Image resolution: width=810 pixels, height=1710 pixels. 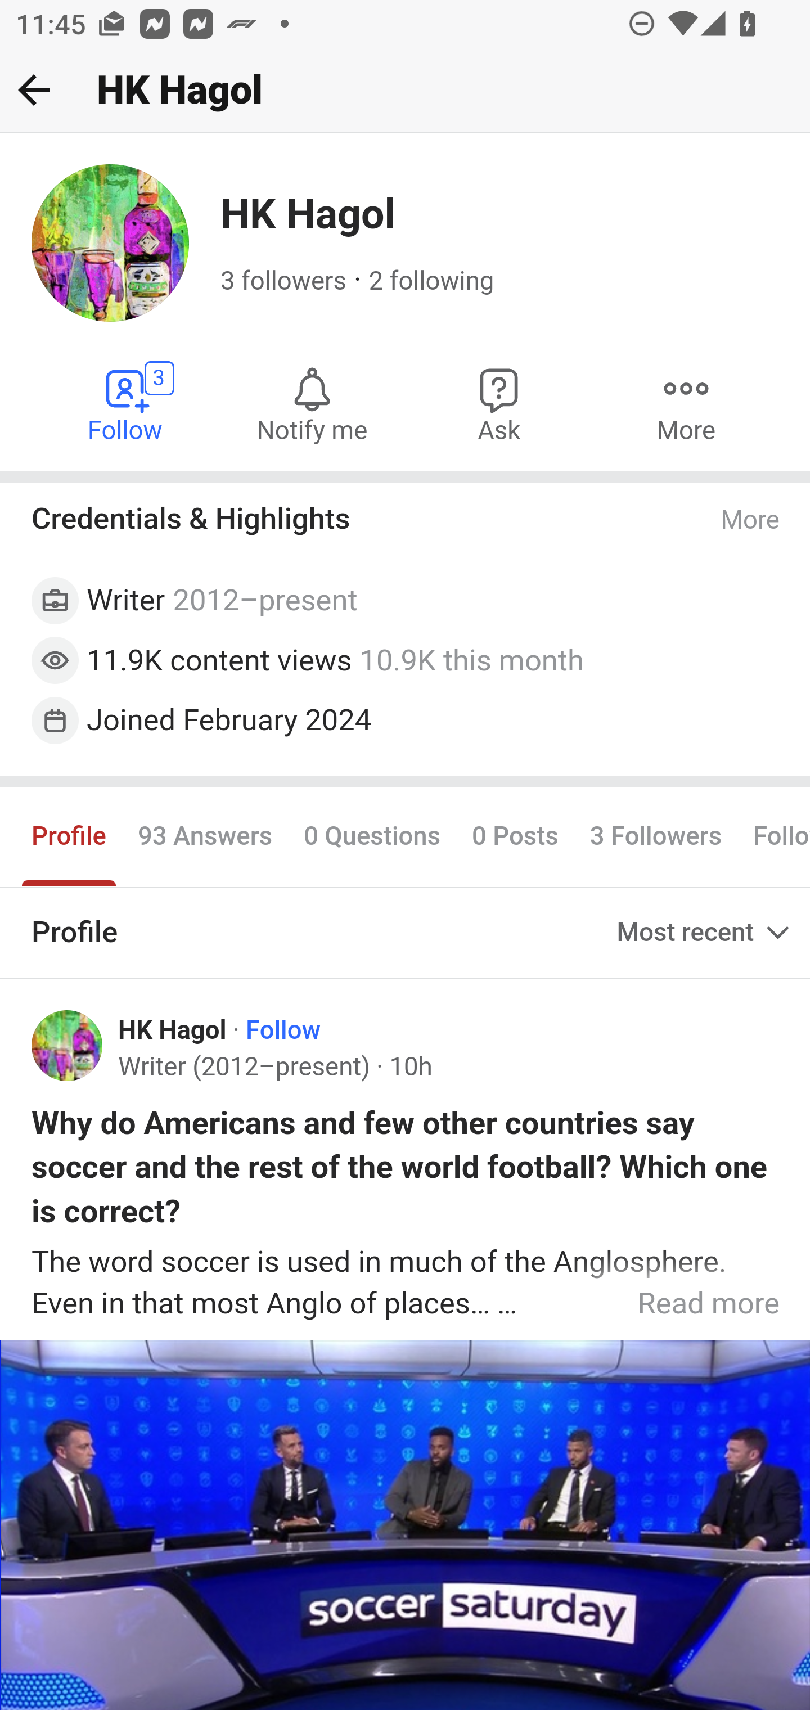 What do you see at coordinates (686, 404) in the screenshot?
I see `More` at bounding box center [686, 404].